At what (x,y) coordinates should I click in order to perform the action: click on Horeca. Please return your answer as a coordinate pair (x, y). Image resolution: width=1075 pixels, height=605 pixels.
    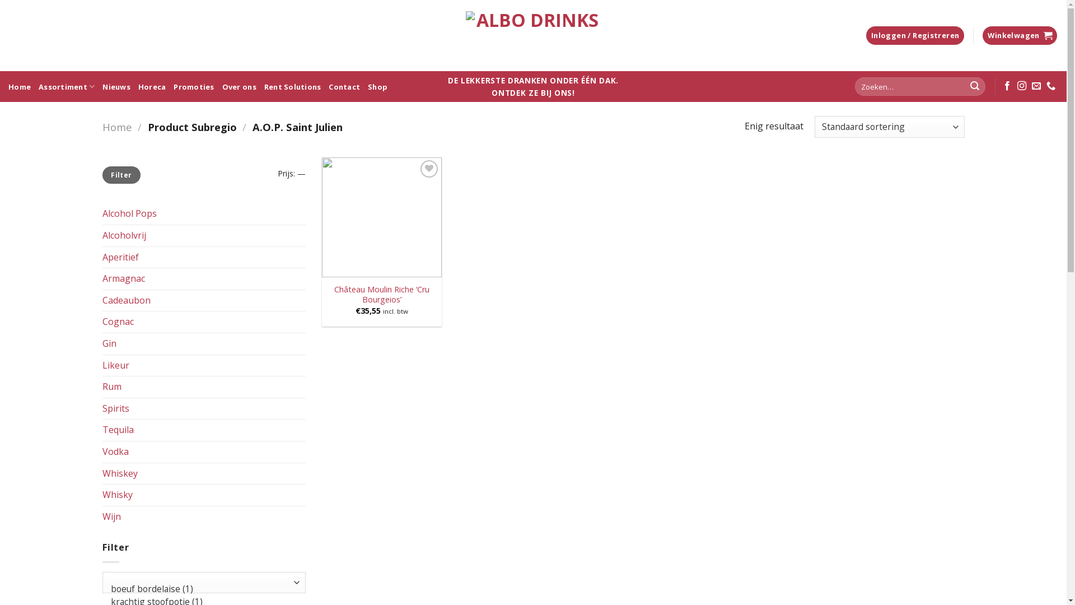
    Looking at the image, I should click on (152, 86).